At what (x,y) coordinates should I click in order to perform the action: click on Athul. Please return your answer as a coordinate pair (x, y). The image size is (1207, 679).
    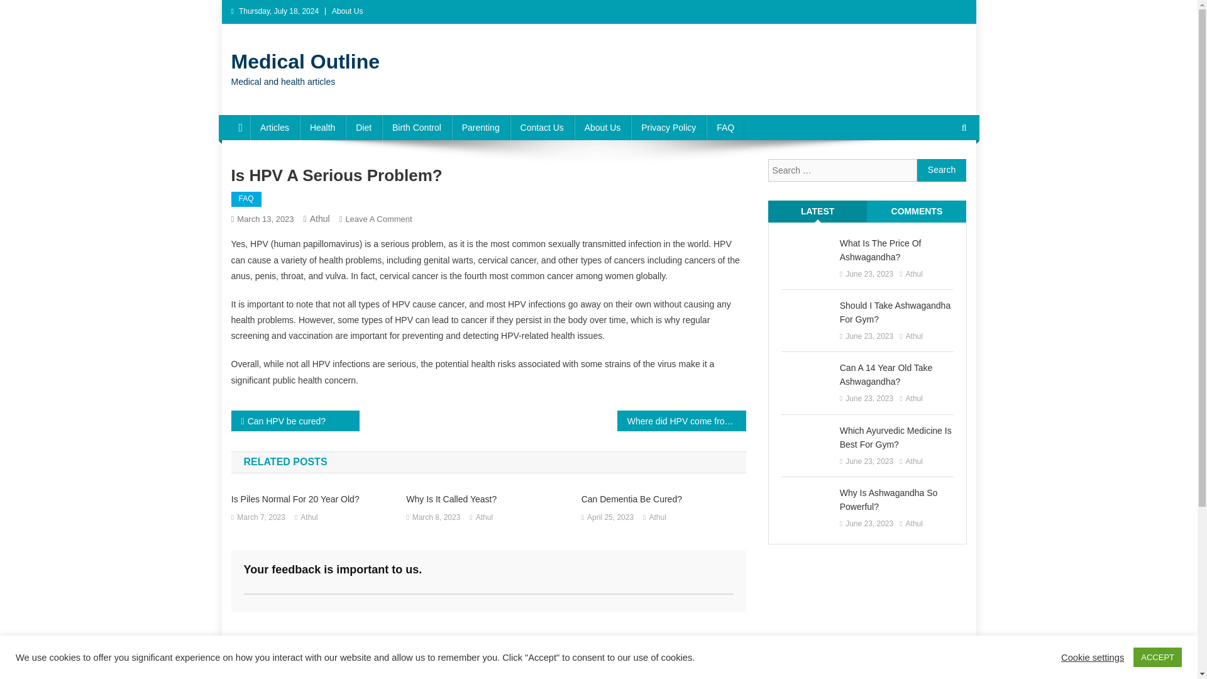
    Looking at the image, I should click on (265, 219).